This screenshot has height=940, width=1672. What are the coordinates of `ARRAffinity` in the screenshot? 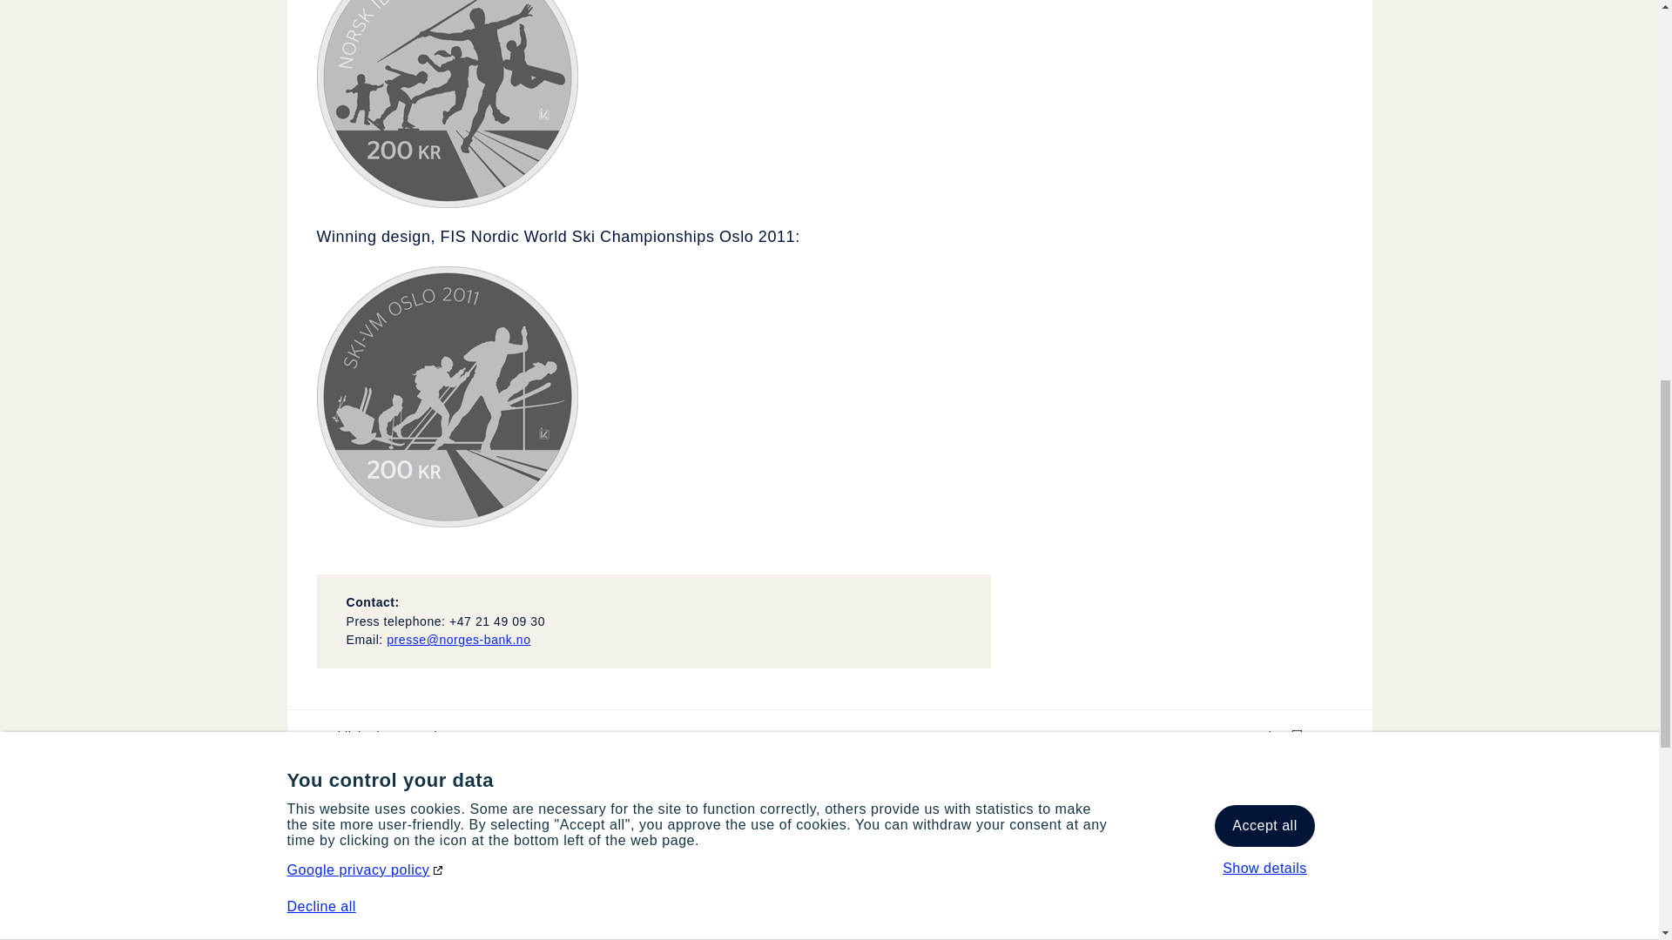 It's located at (1329, 264).